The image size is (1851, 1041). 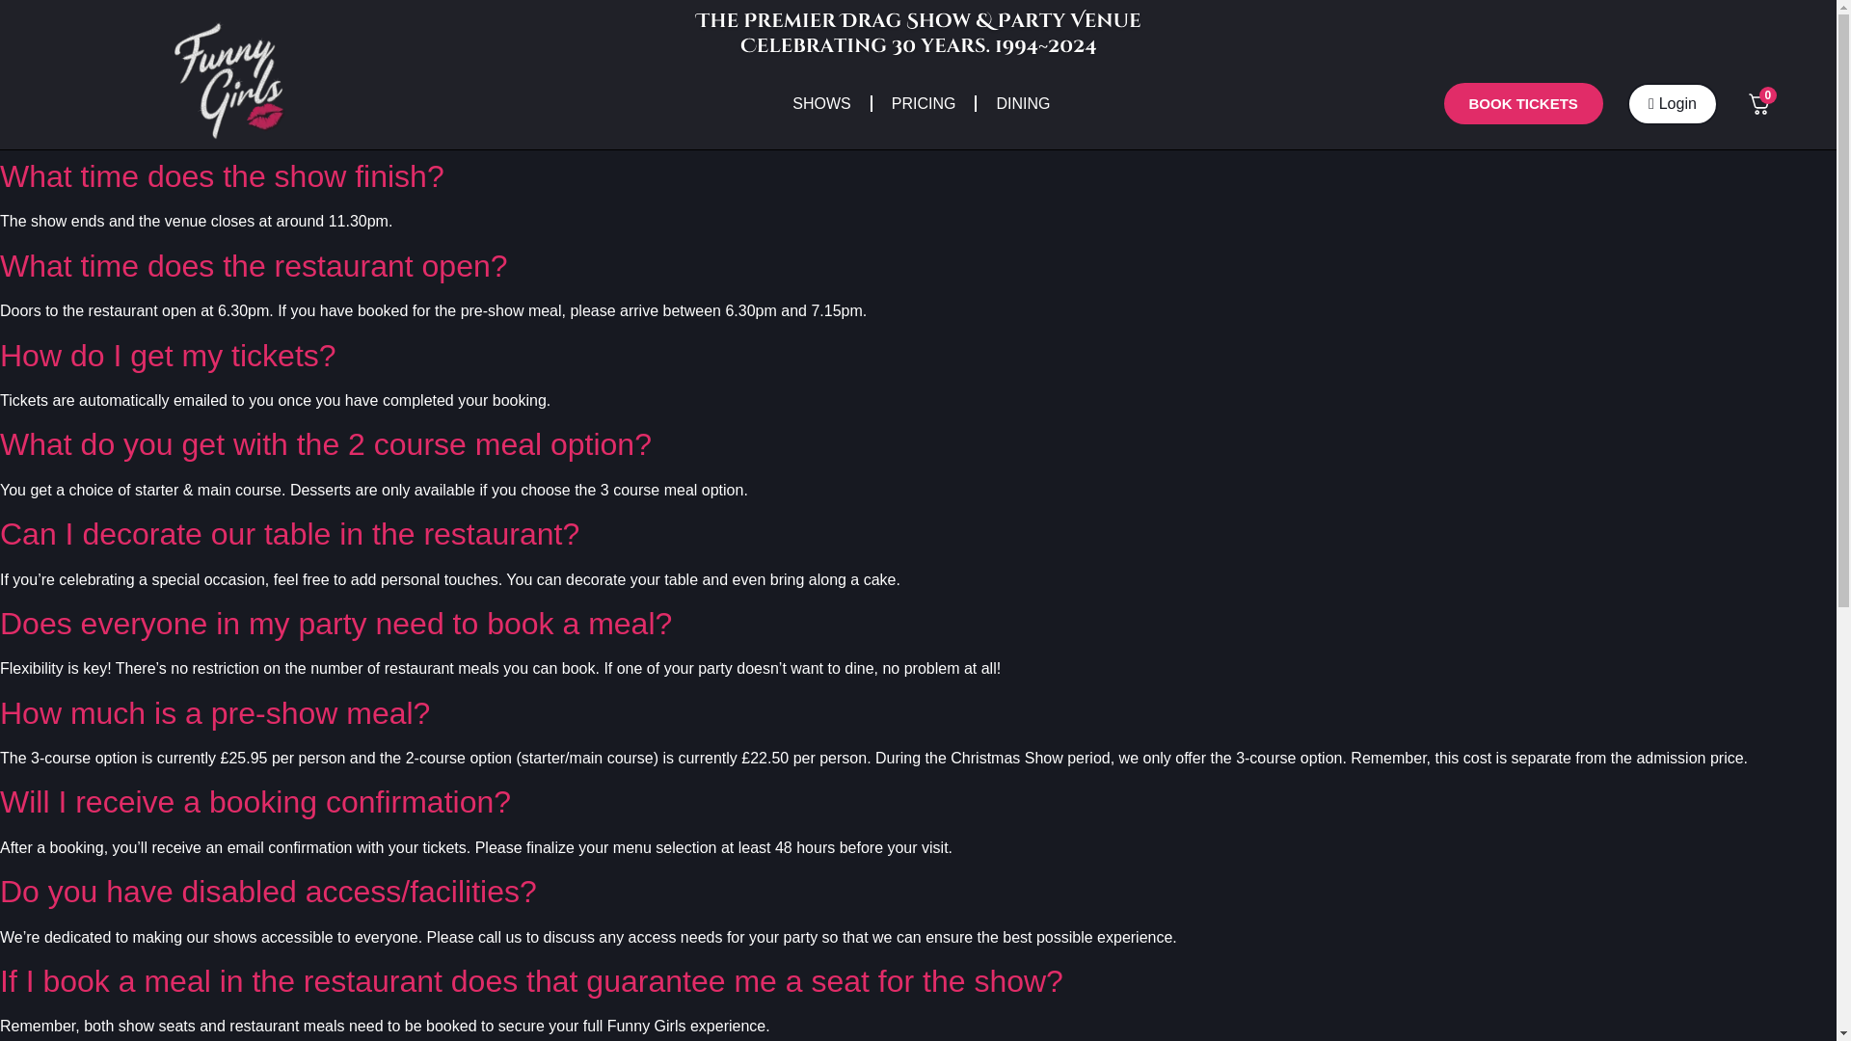 What do you see at coordinates (254, 266) in the screenshot?
I see `What time does the restaurant open?` at bounding box center [254, 266].